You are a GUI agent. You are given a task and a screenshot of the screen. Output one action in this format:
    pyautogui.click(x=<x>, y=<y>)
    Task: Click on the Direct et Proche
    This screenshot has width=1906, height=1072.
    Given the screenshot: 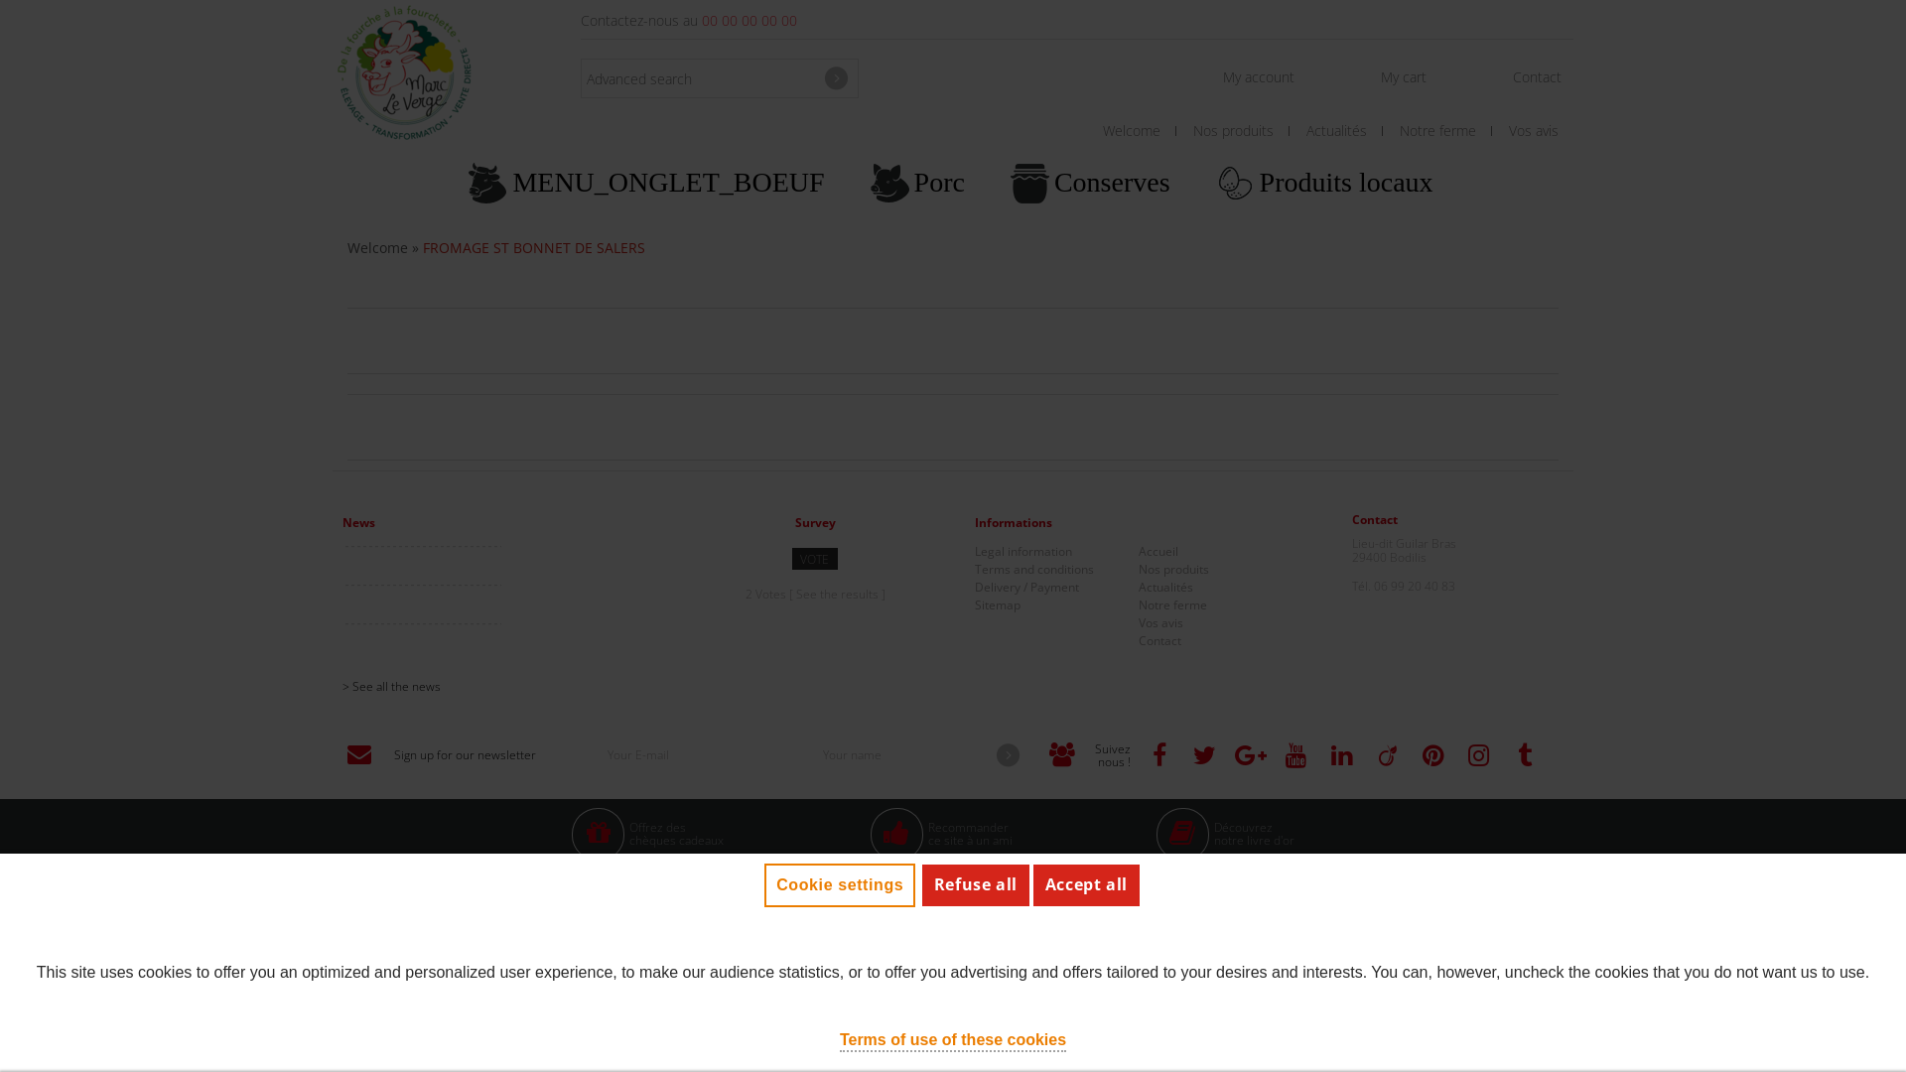 What is the action you would take?
    pyautogui.click(x=1451, y=911)
    